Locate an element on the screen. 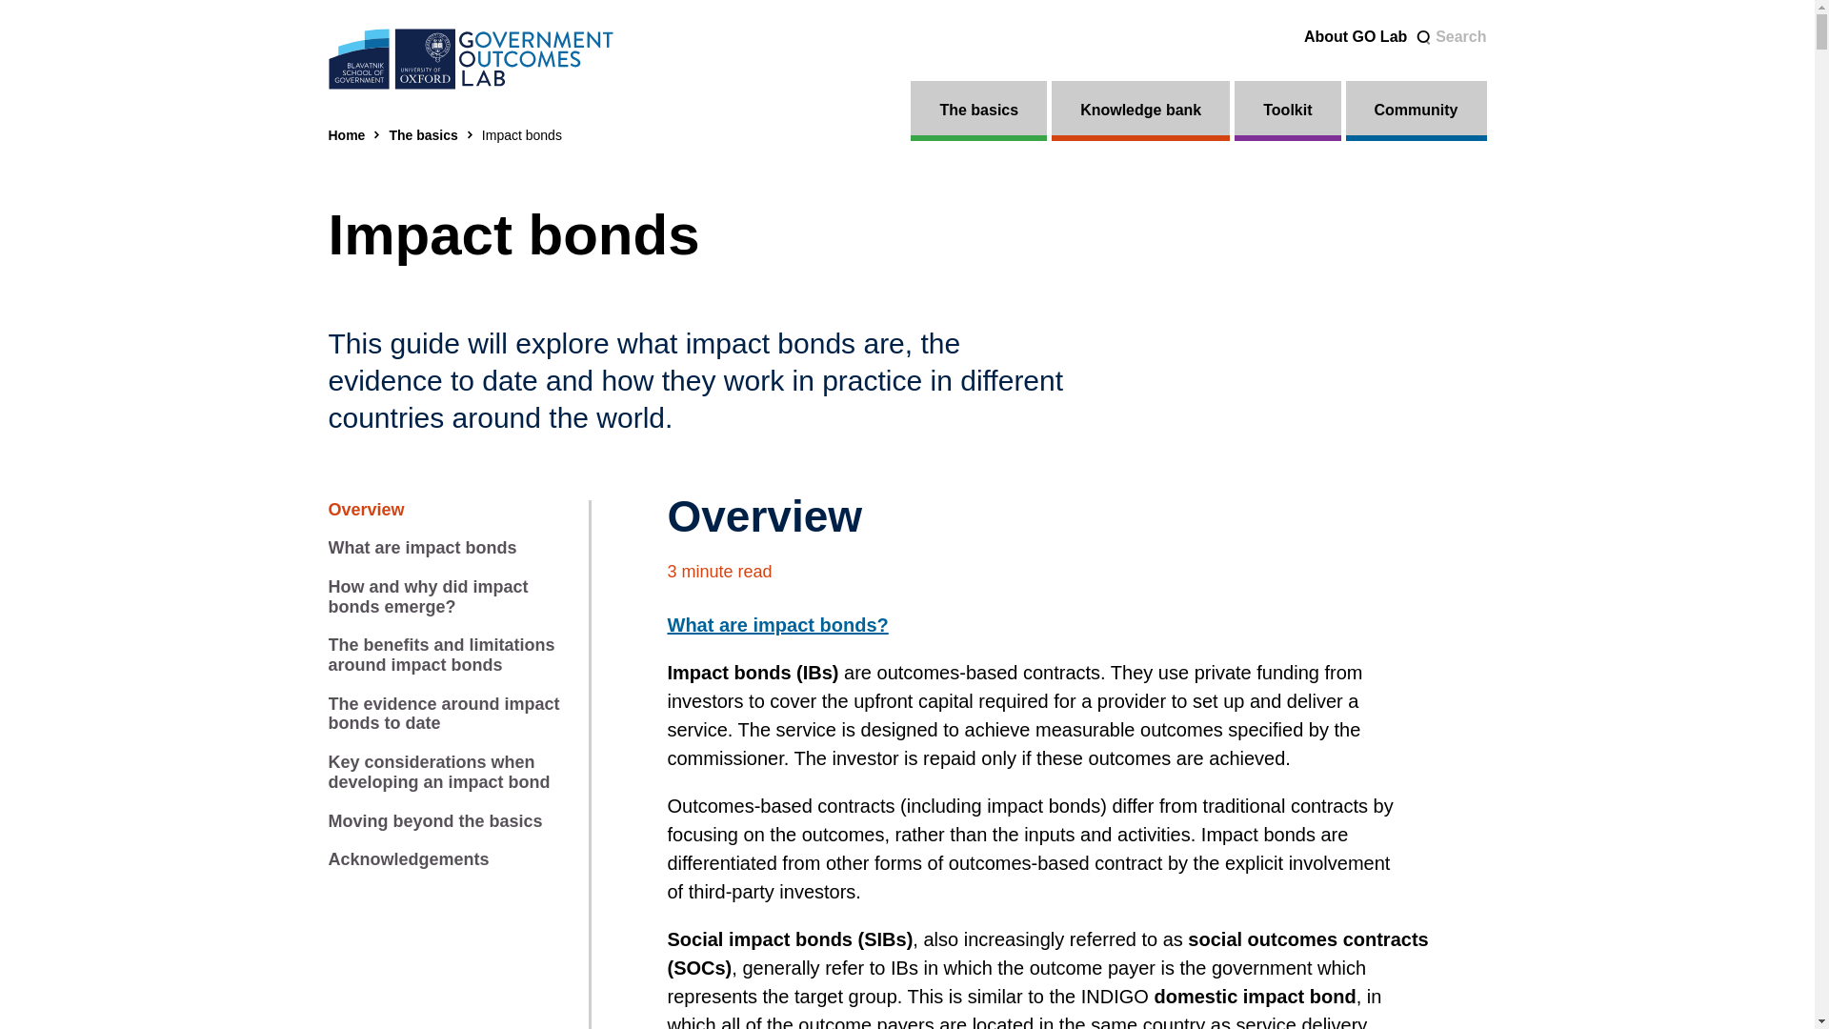  The basics is located at coordinates (979, 111).